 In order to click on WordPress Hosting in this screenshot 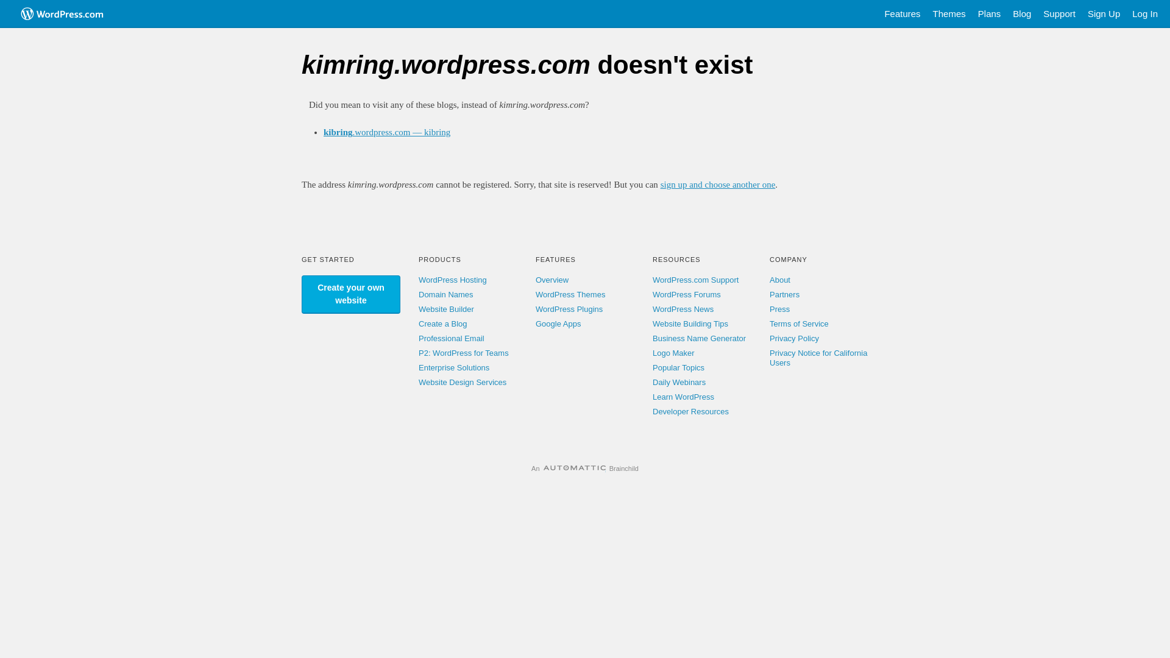, I will do `click(453, 280)`.